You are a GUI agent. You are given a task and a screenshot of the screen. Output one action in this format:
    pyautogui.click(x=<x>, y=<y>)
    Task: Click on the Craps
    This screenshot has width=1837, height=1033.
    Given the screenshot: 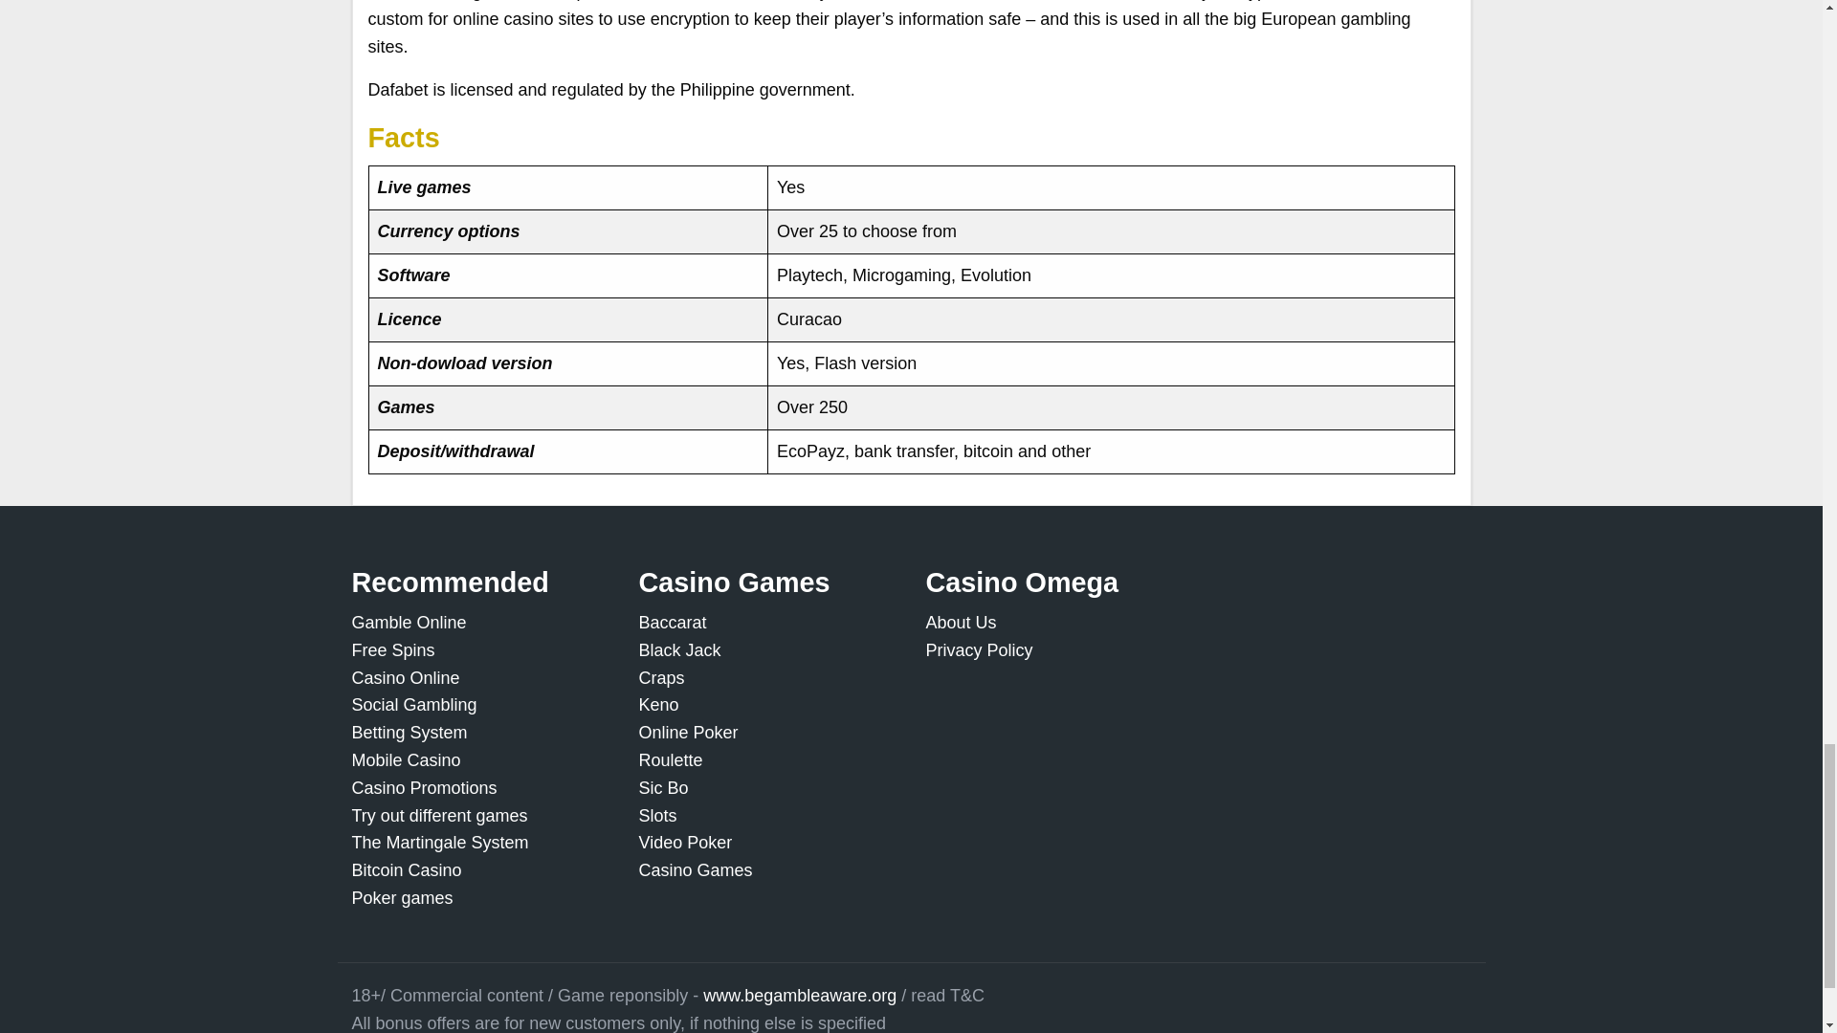 What is the action you would take?
    pyautogui.click(x=662, y=677)
    